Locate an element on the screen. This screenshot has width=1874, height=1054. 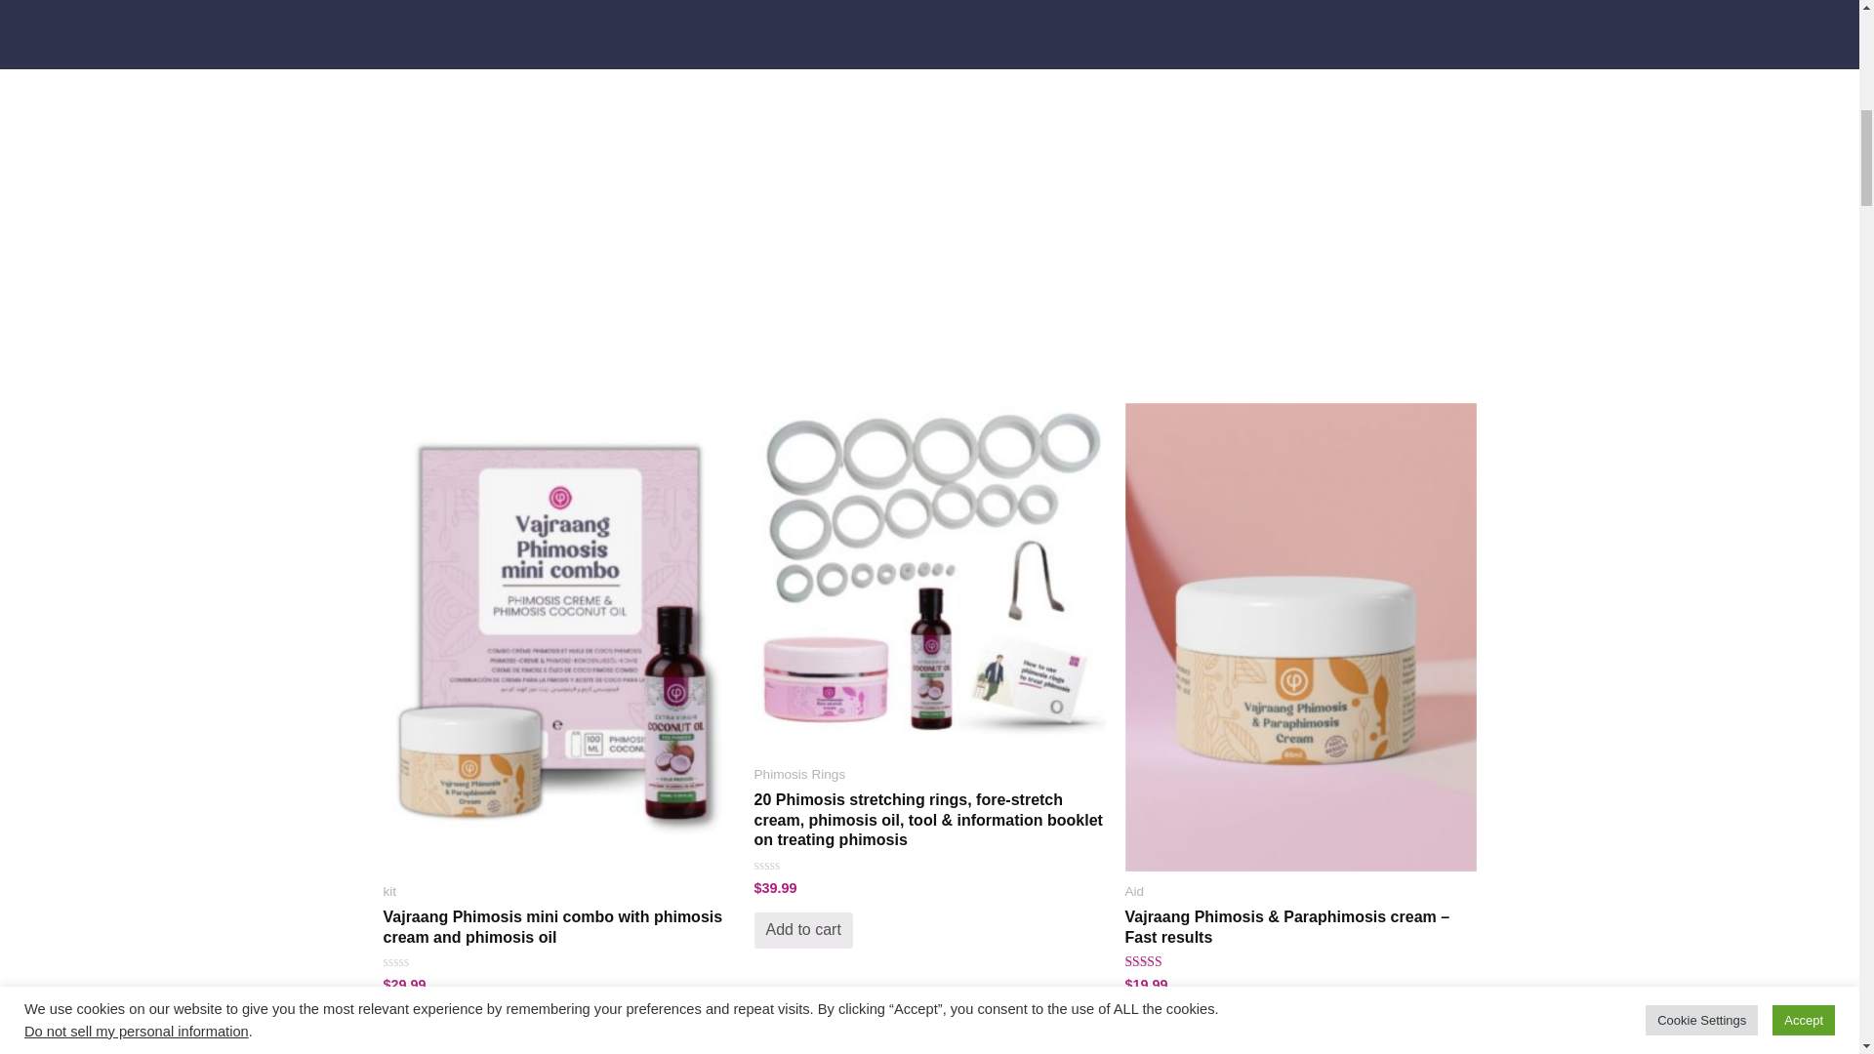
Fb Ads For Tp - Treatphimosis.com is located at coordinates (929, 578).